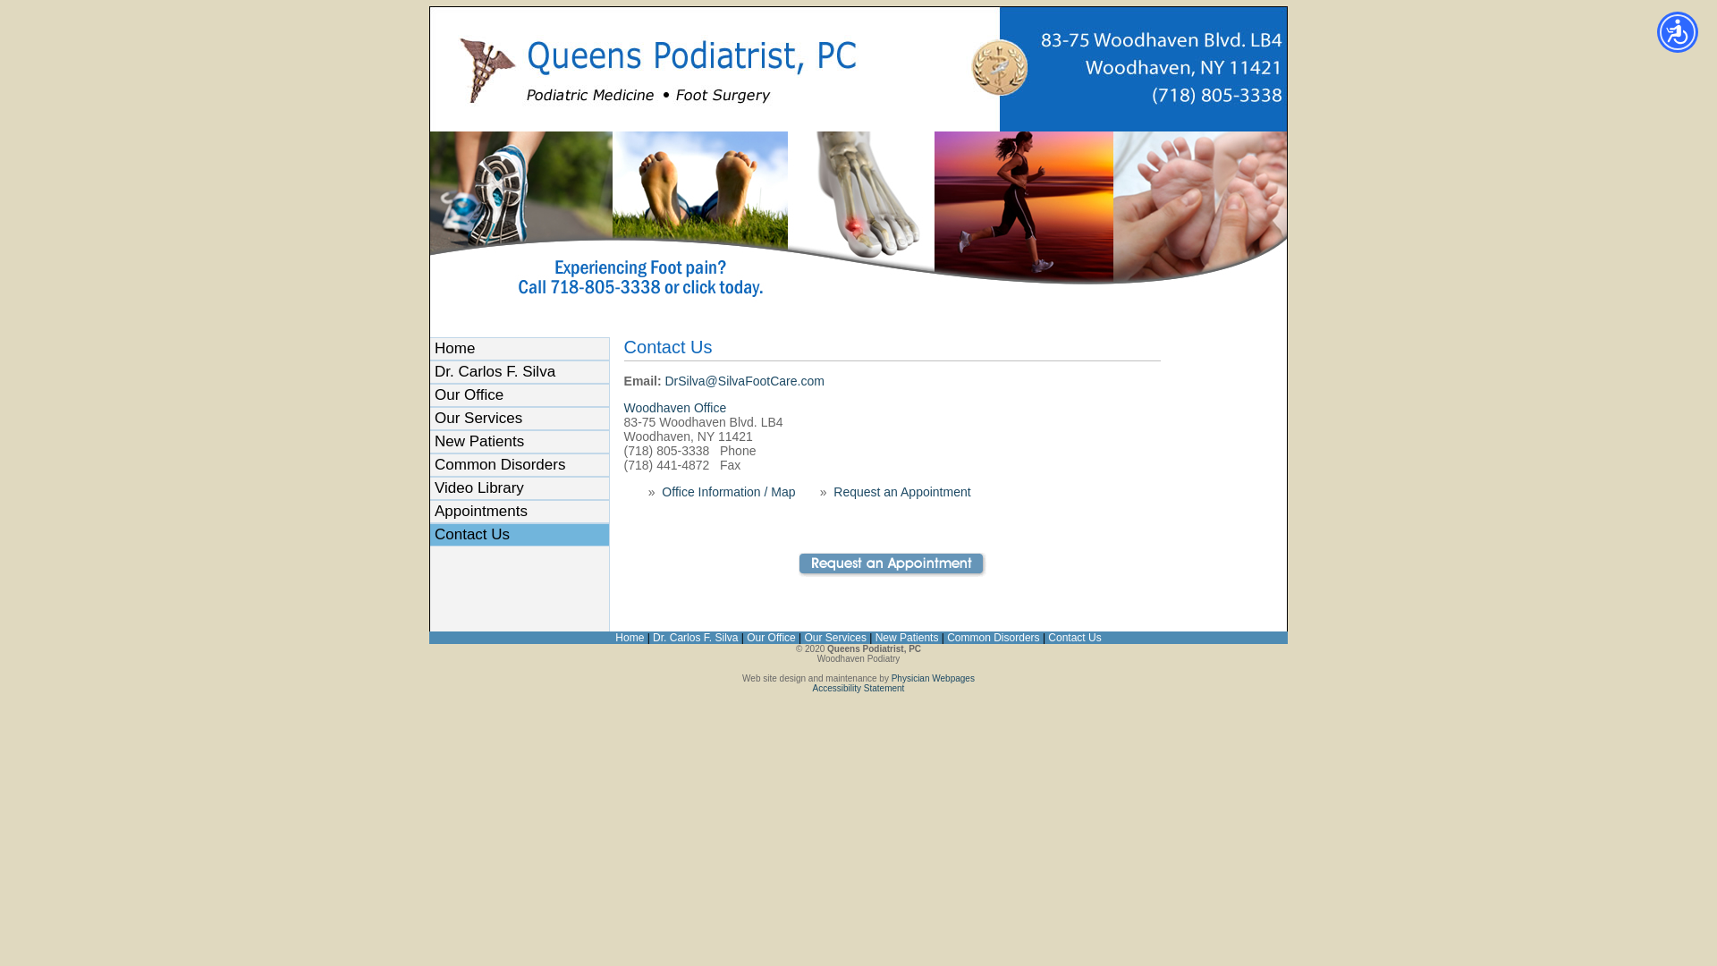 Image resolution: width=1717 pixels, height=966 pixels. I want to click on Request an Appointment, so click(901, 492).